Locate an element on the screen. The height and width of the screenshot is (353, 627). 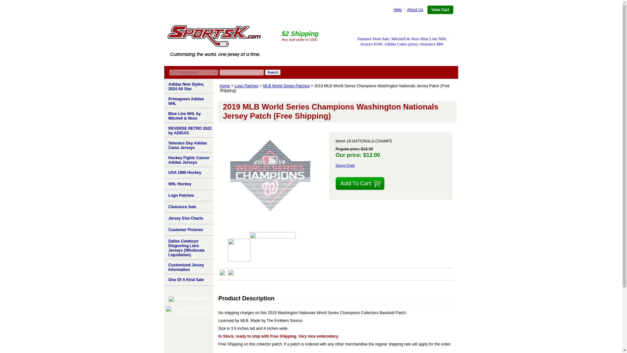
One Of A Kind Sale is located at coordinates (188, 280).